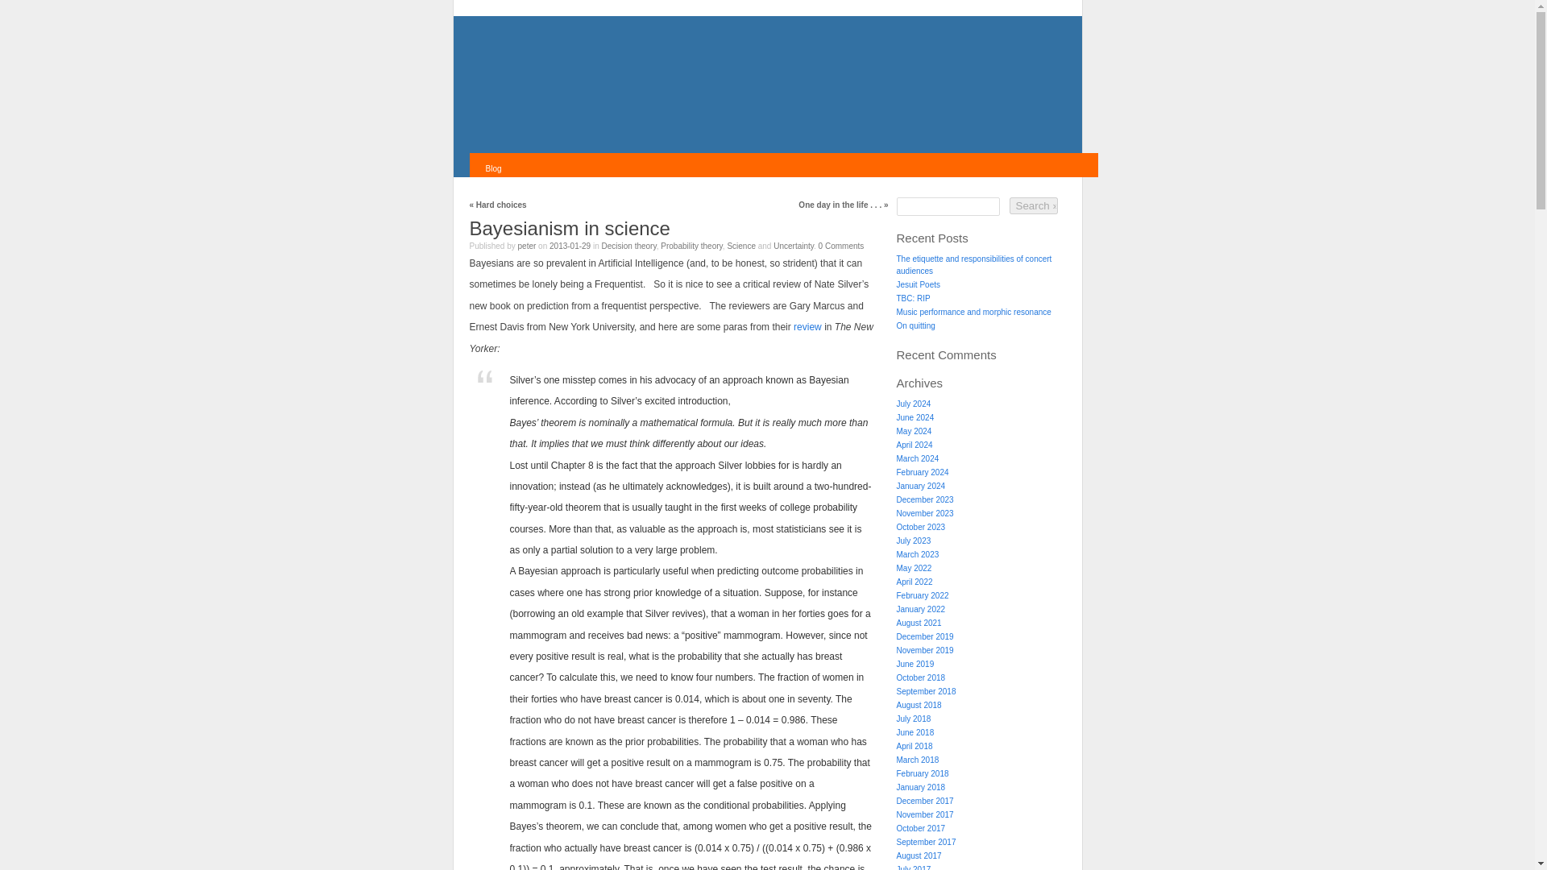 This screenshot has width=1547, height=870. What do you see at coordinates (493, 169) in the screenshot?
I see `Blog` at bounding box center [493, 169].